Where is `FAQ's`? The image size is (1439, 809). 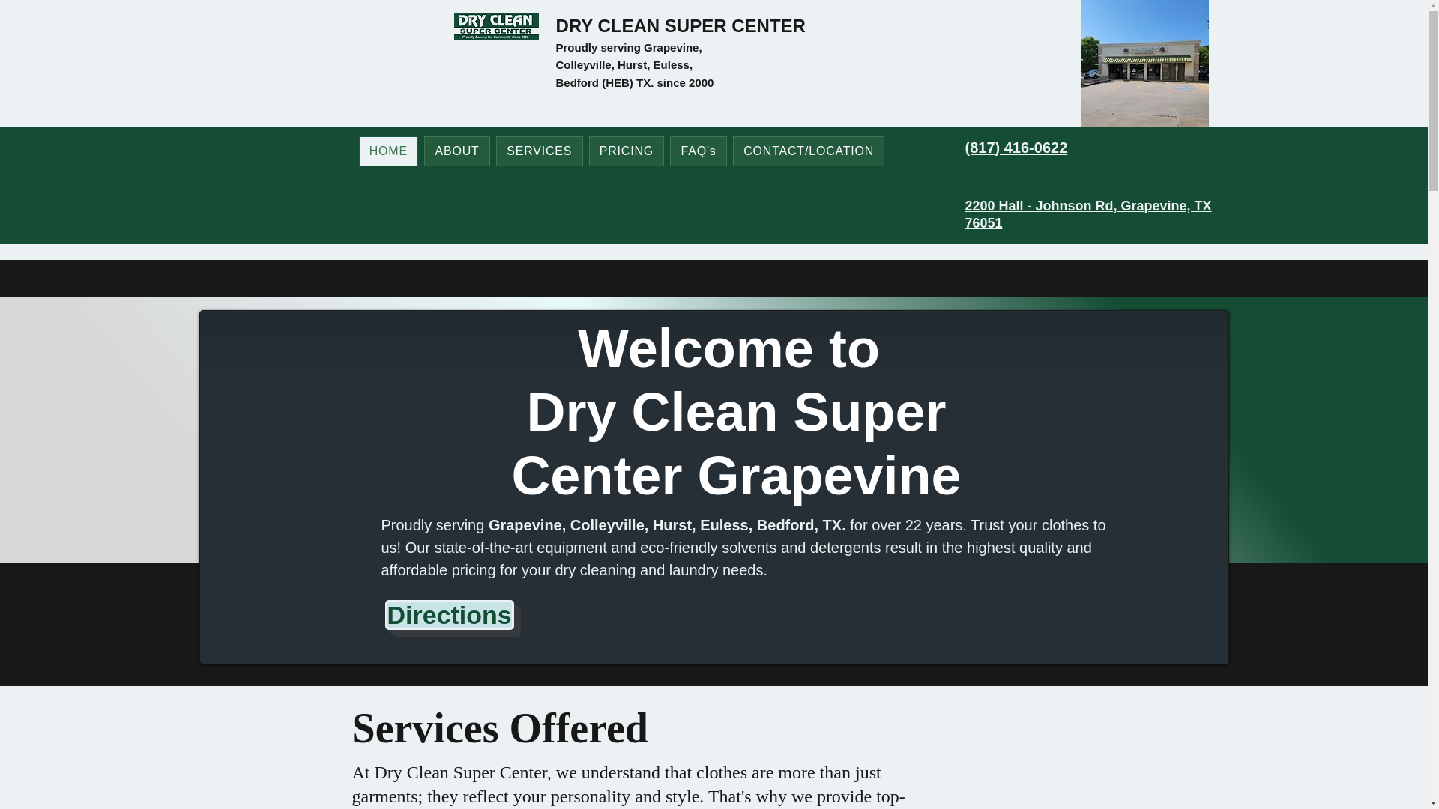 FAQ's is located at coordinates (699, 151).